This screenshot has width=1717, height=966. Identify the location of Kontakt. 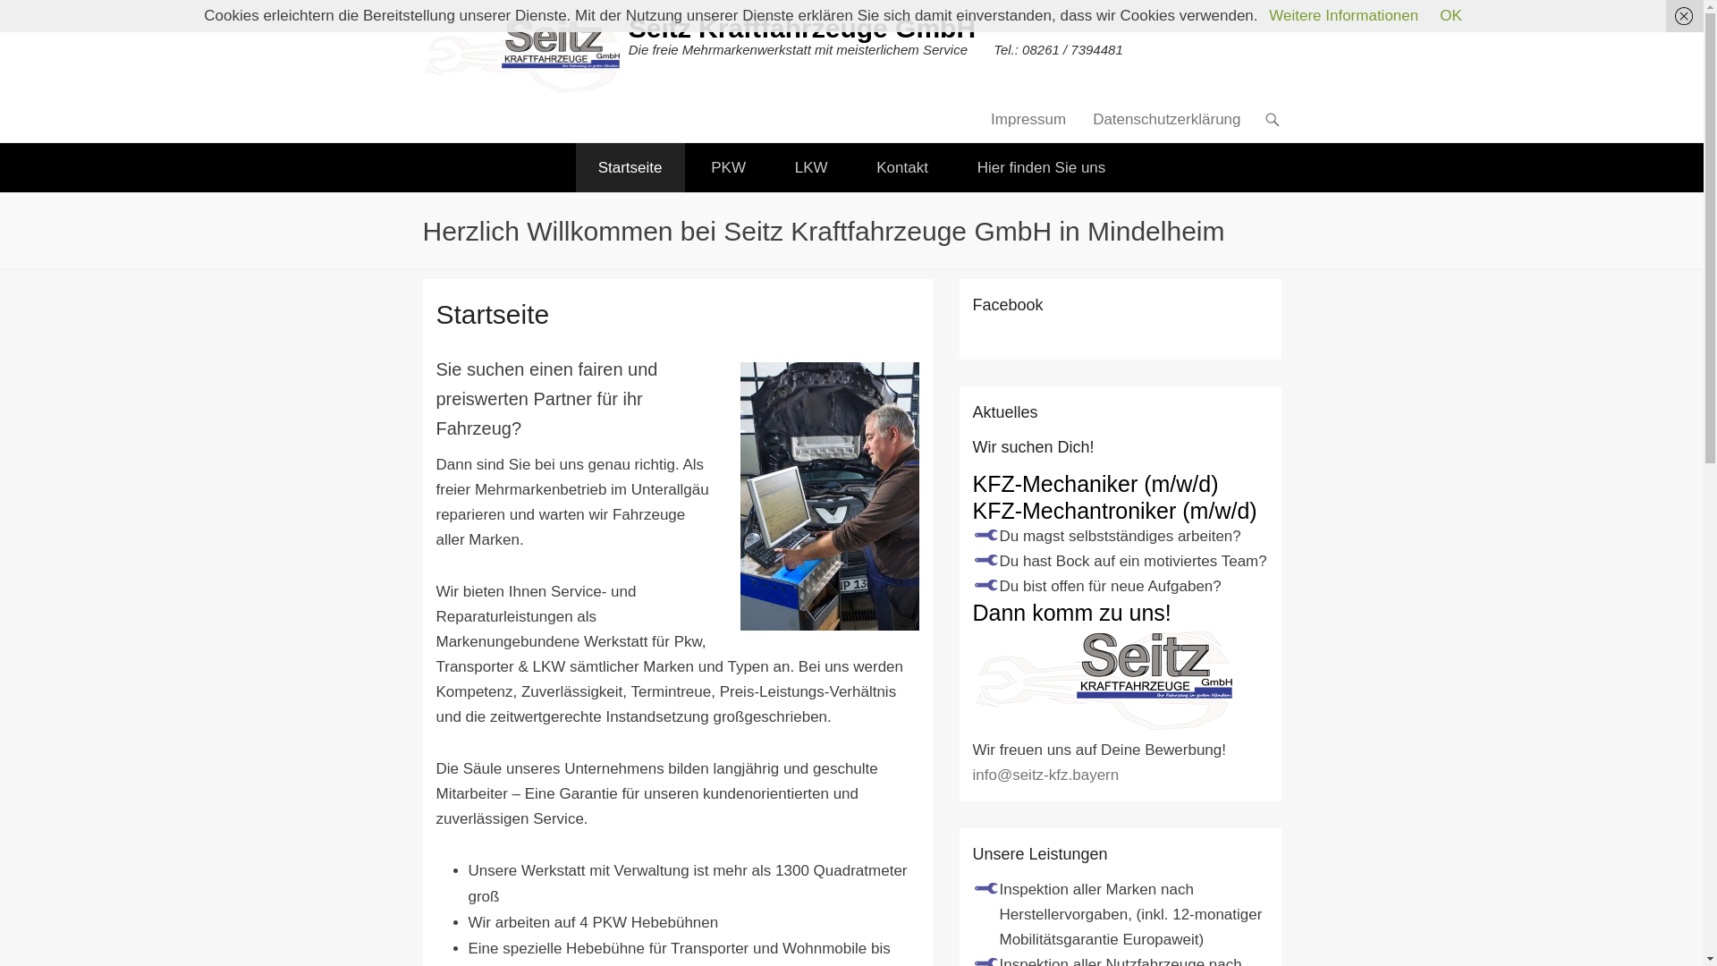
(902, 168).